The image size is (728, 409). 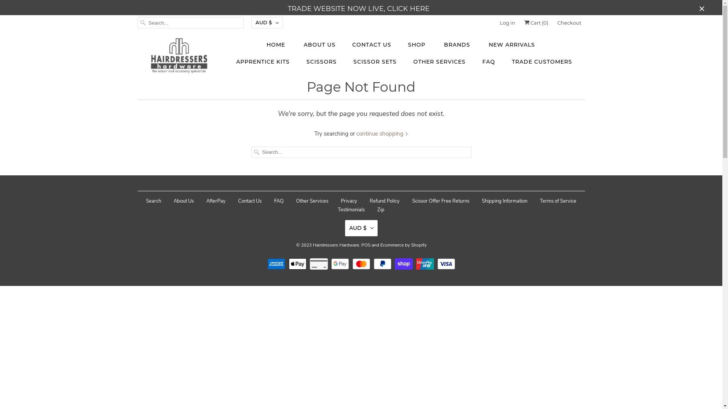 What do you see at coordinates (322, 62) in the screenshot?
I see `SCISSORS` at bounding box center [322, 62].